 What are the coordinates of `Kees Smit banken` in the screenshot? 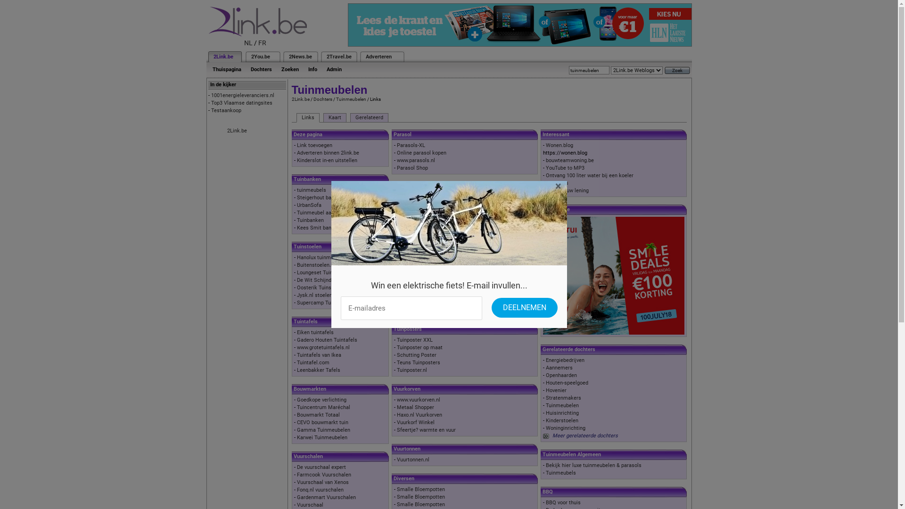 It's located at (319, 228).